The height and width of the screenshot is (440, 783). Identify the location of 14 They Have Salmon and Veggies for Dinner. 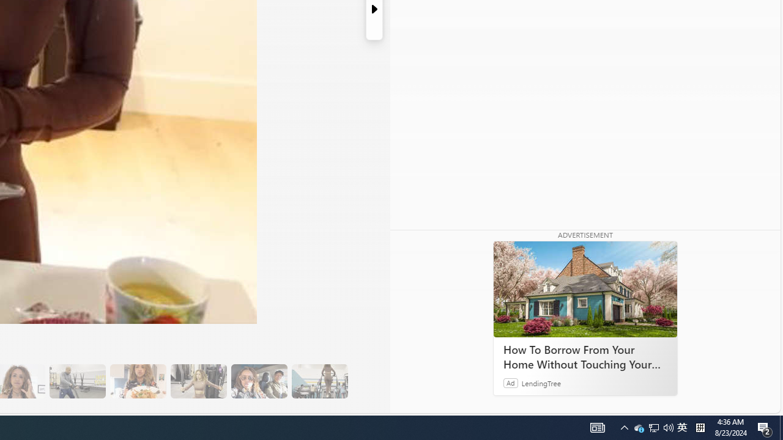
(138, 381).